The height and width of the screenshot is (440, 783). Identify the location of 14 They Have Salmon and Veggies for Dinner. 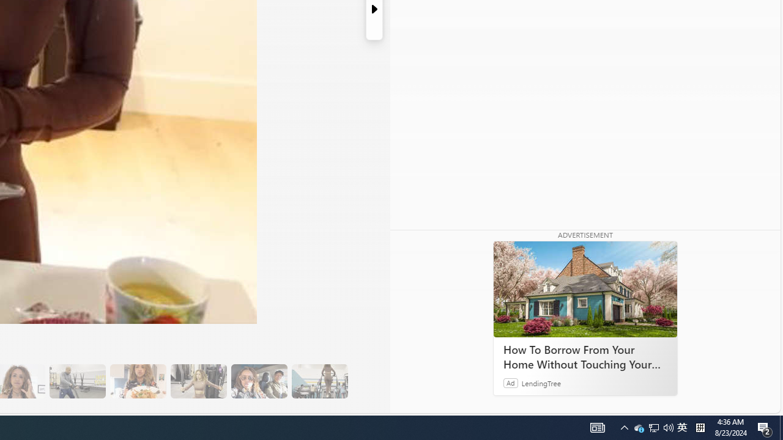
(138, 381).